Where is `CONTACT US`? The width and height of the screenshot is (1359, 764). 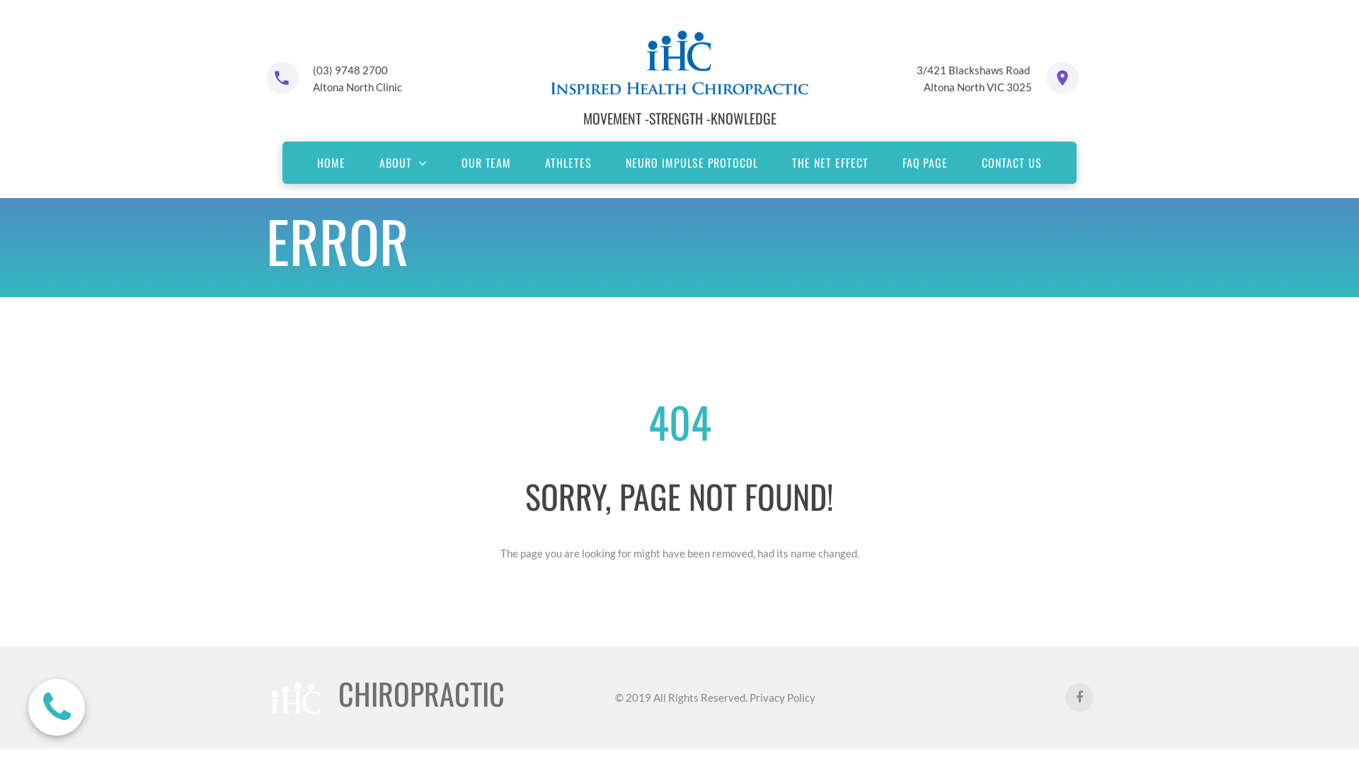
CONTACT US is located at coordinates (1012, 163).